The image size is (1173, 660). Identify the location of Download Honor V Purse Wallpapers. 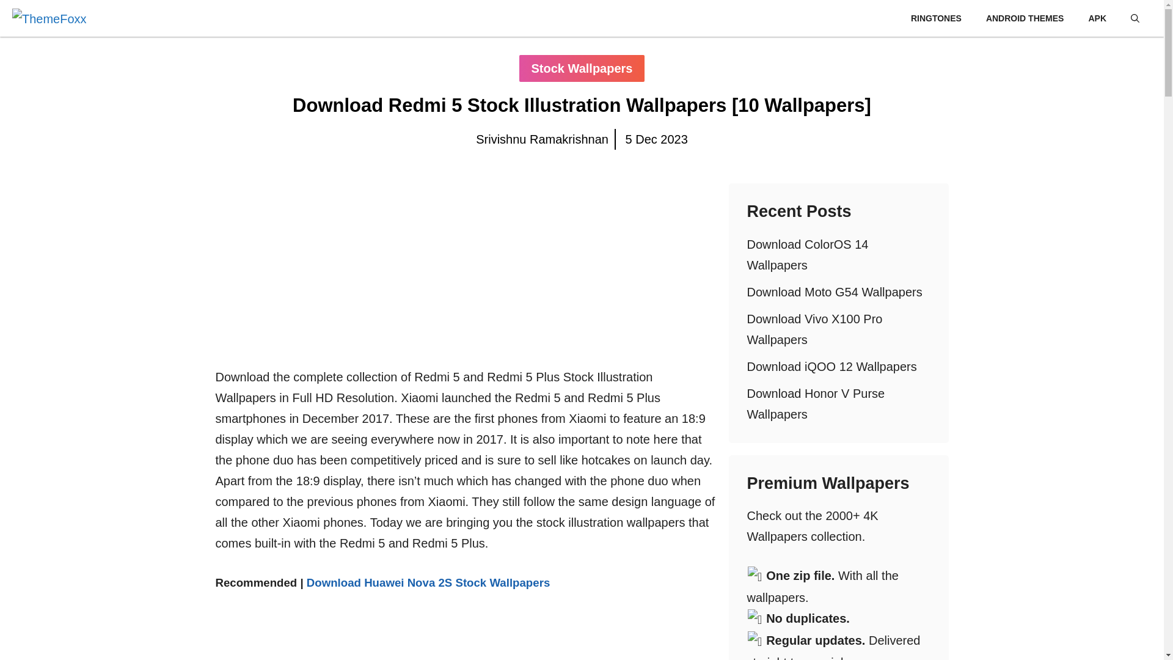
(815, 403).